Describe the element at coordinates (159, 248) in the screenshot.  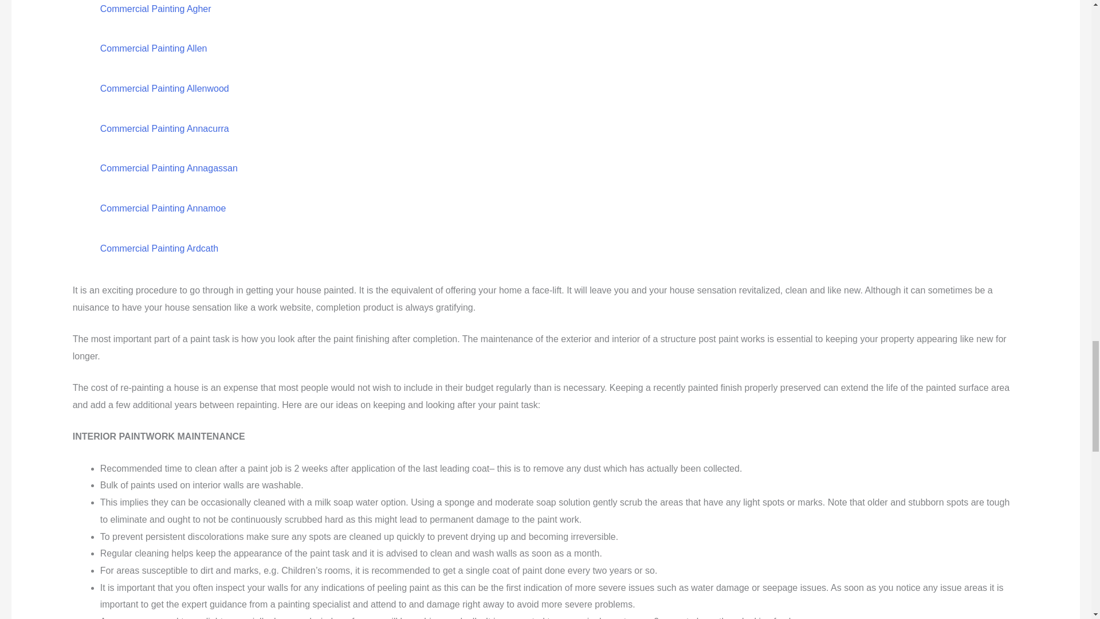
I see `Commercial Painting Ardcath` at that location.